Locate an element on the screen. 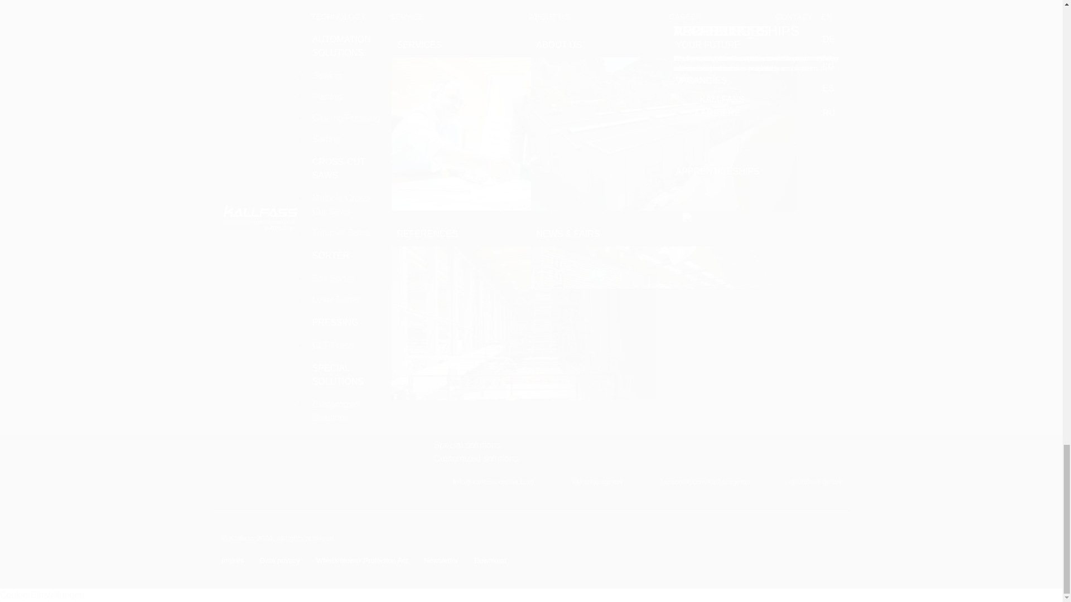  Technology is located at coordinates (456, 258).